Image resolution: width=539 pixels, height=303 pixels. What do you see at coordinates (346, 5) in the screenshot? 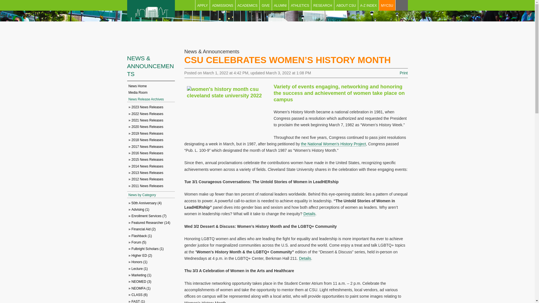
I see `ABOUT CSU` at bounding box center [346, 5].